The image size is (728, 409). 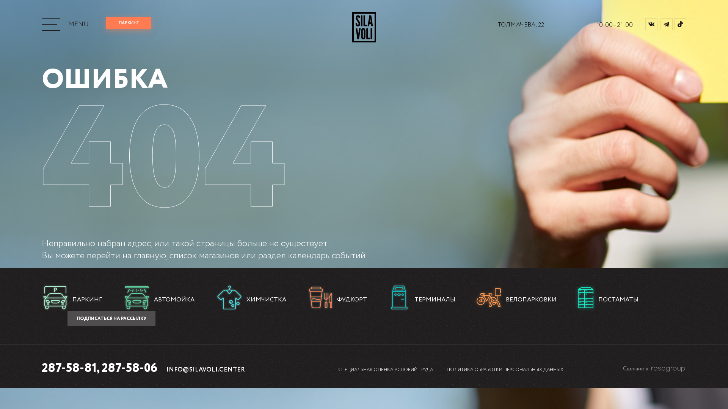 I want to click on 287-58-81, so click(x=69, y=368).